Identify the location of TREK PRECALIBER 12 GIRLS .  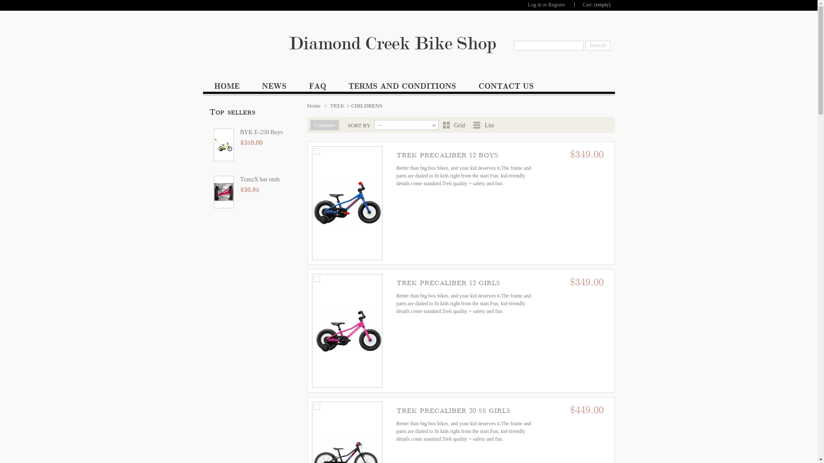
(347, 331).